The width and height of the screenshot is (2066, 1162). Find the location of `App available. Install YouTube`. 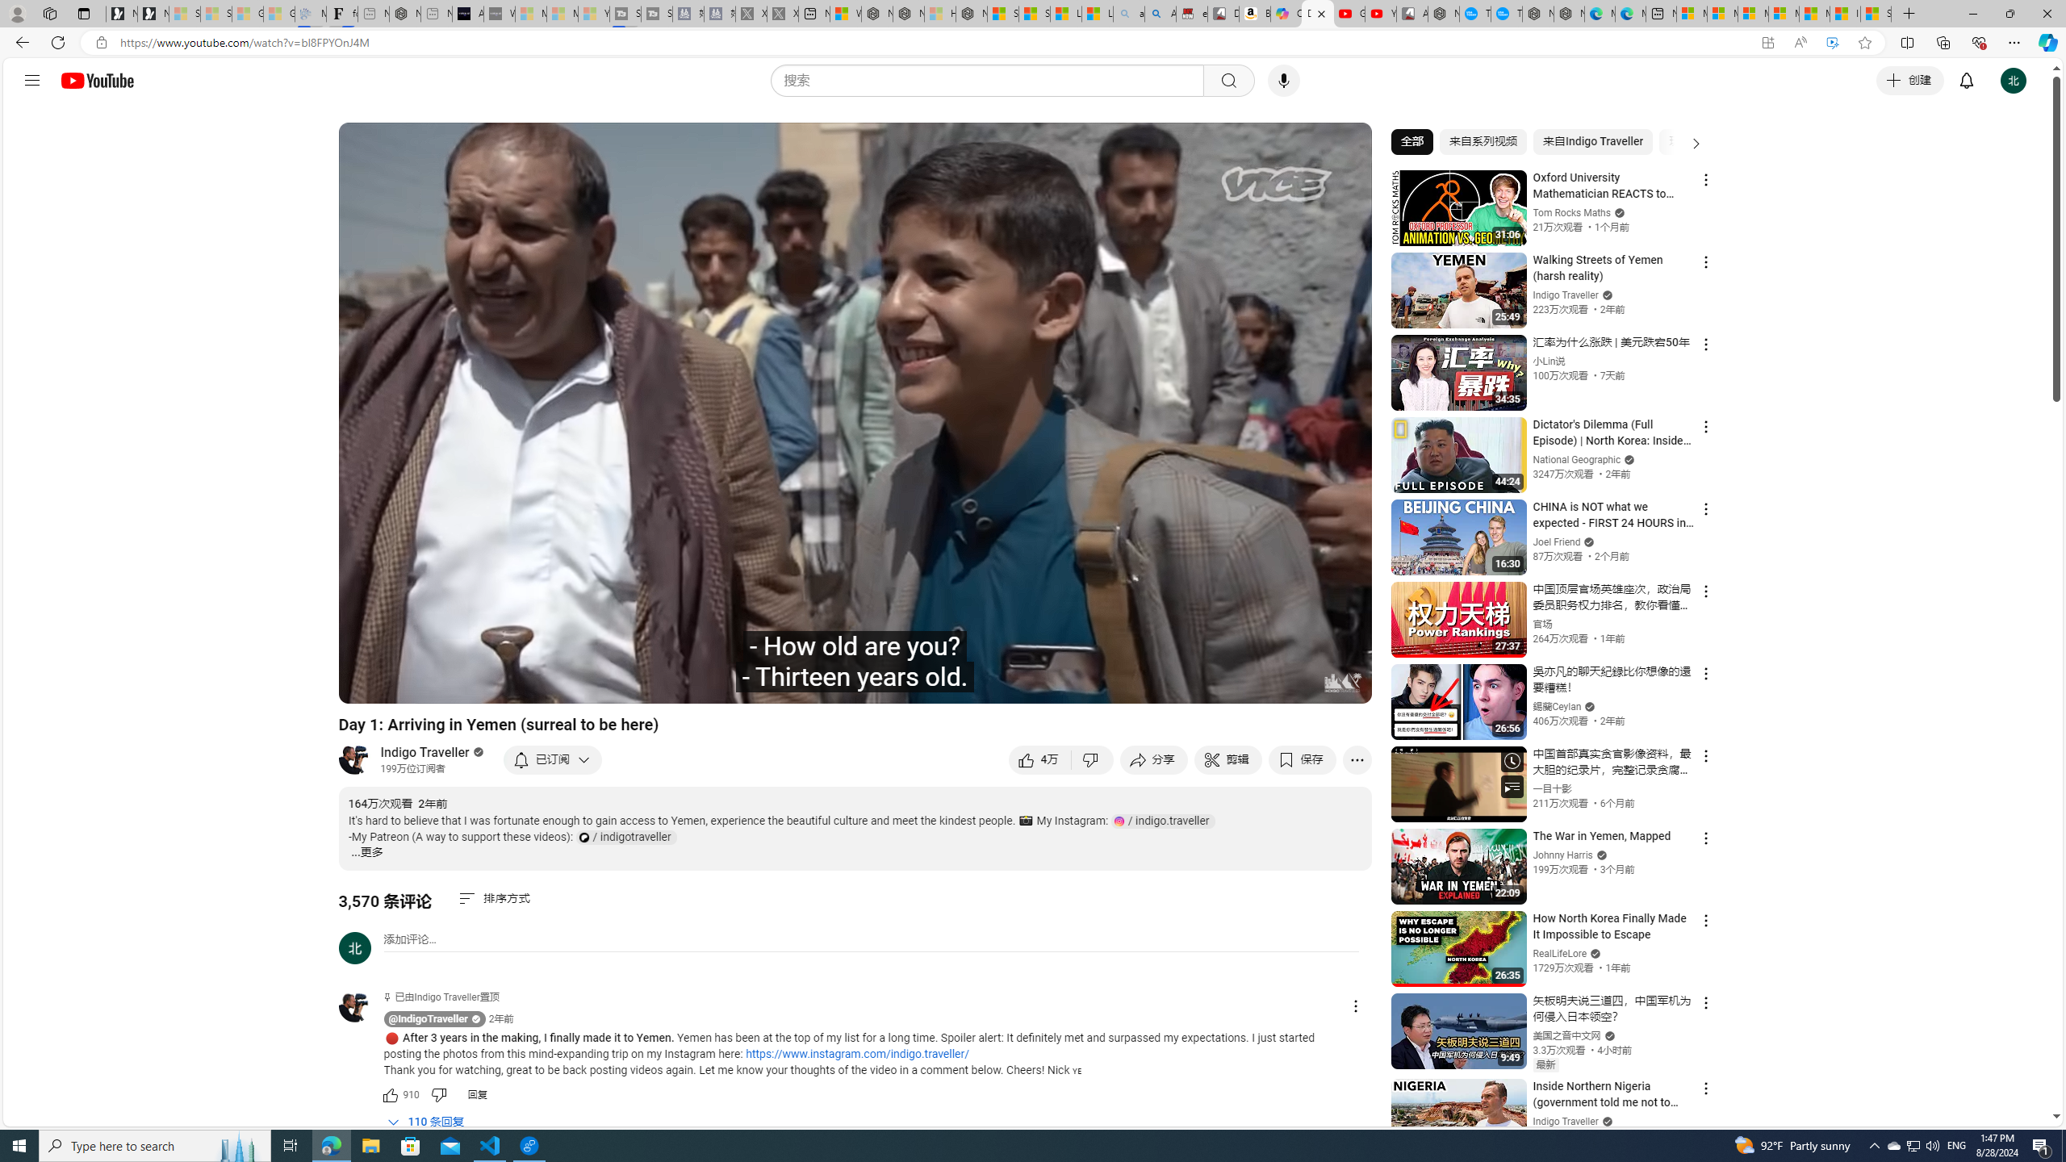

App available. Install YouTube is located at coordinates (1767, 43).